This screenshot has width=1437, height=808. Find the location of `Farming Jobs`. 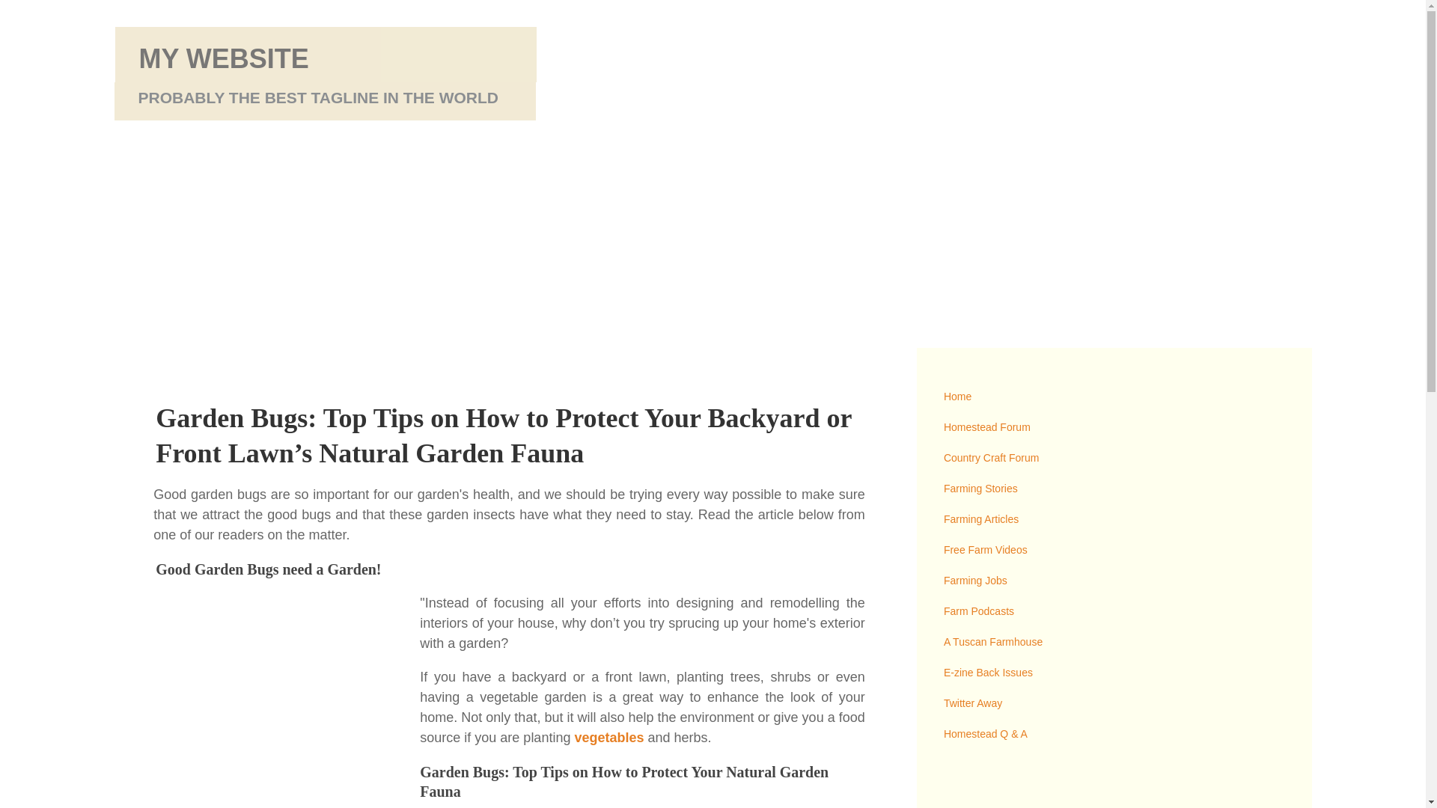

Farming Jobs is located at coordinates (1114, 581).